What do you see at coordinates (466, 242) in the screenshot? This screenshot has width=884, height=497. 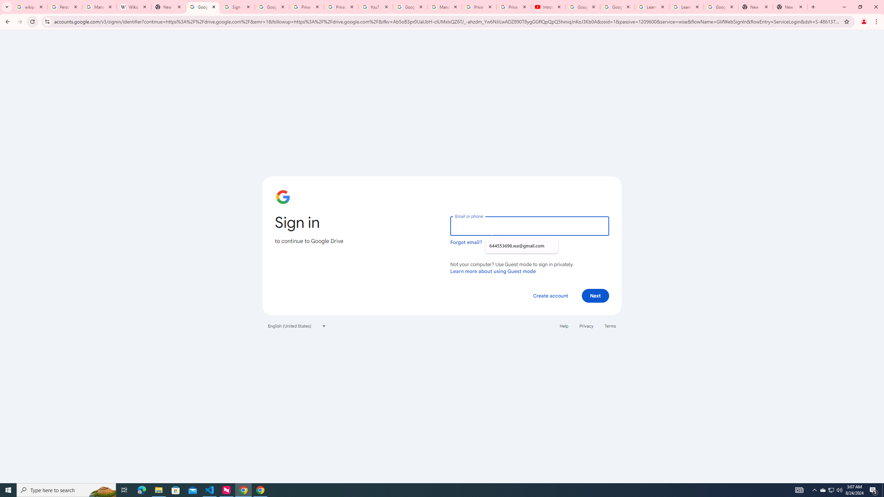 I see `Forgot email?` at bounding box center [466, 242].